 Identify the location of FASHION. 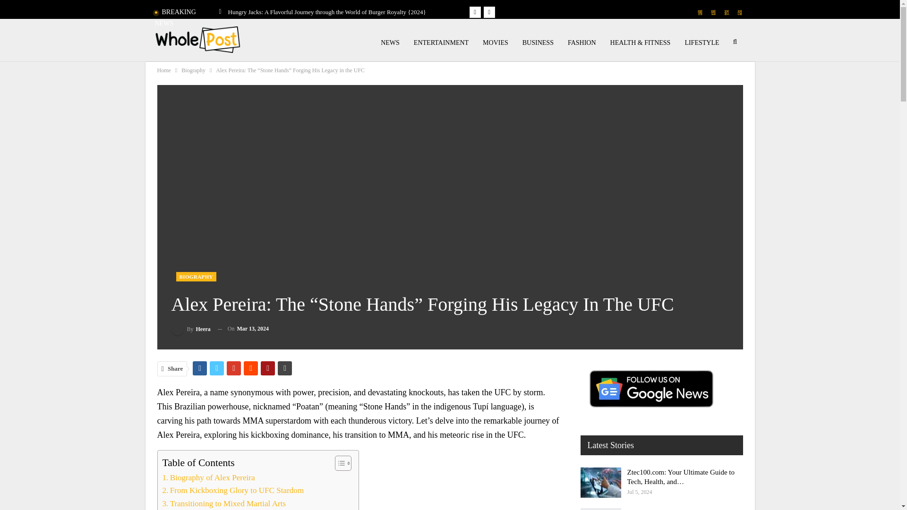
(582, 43).